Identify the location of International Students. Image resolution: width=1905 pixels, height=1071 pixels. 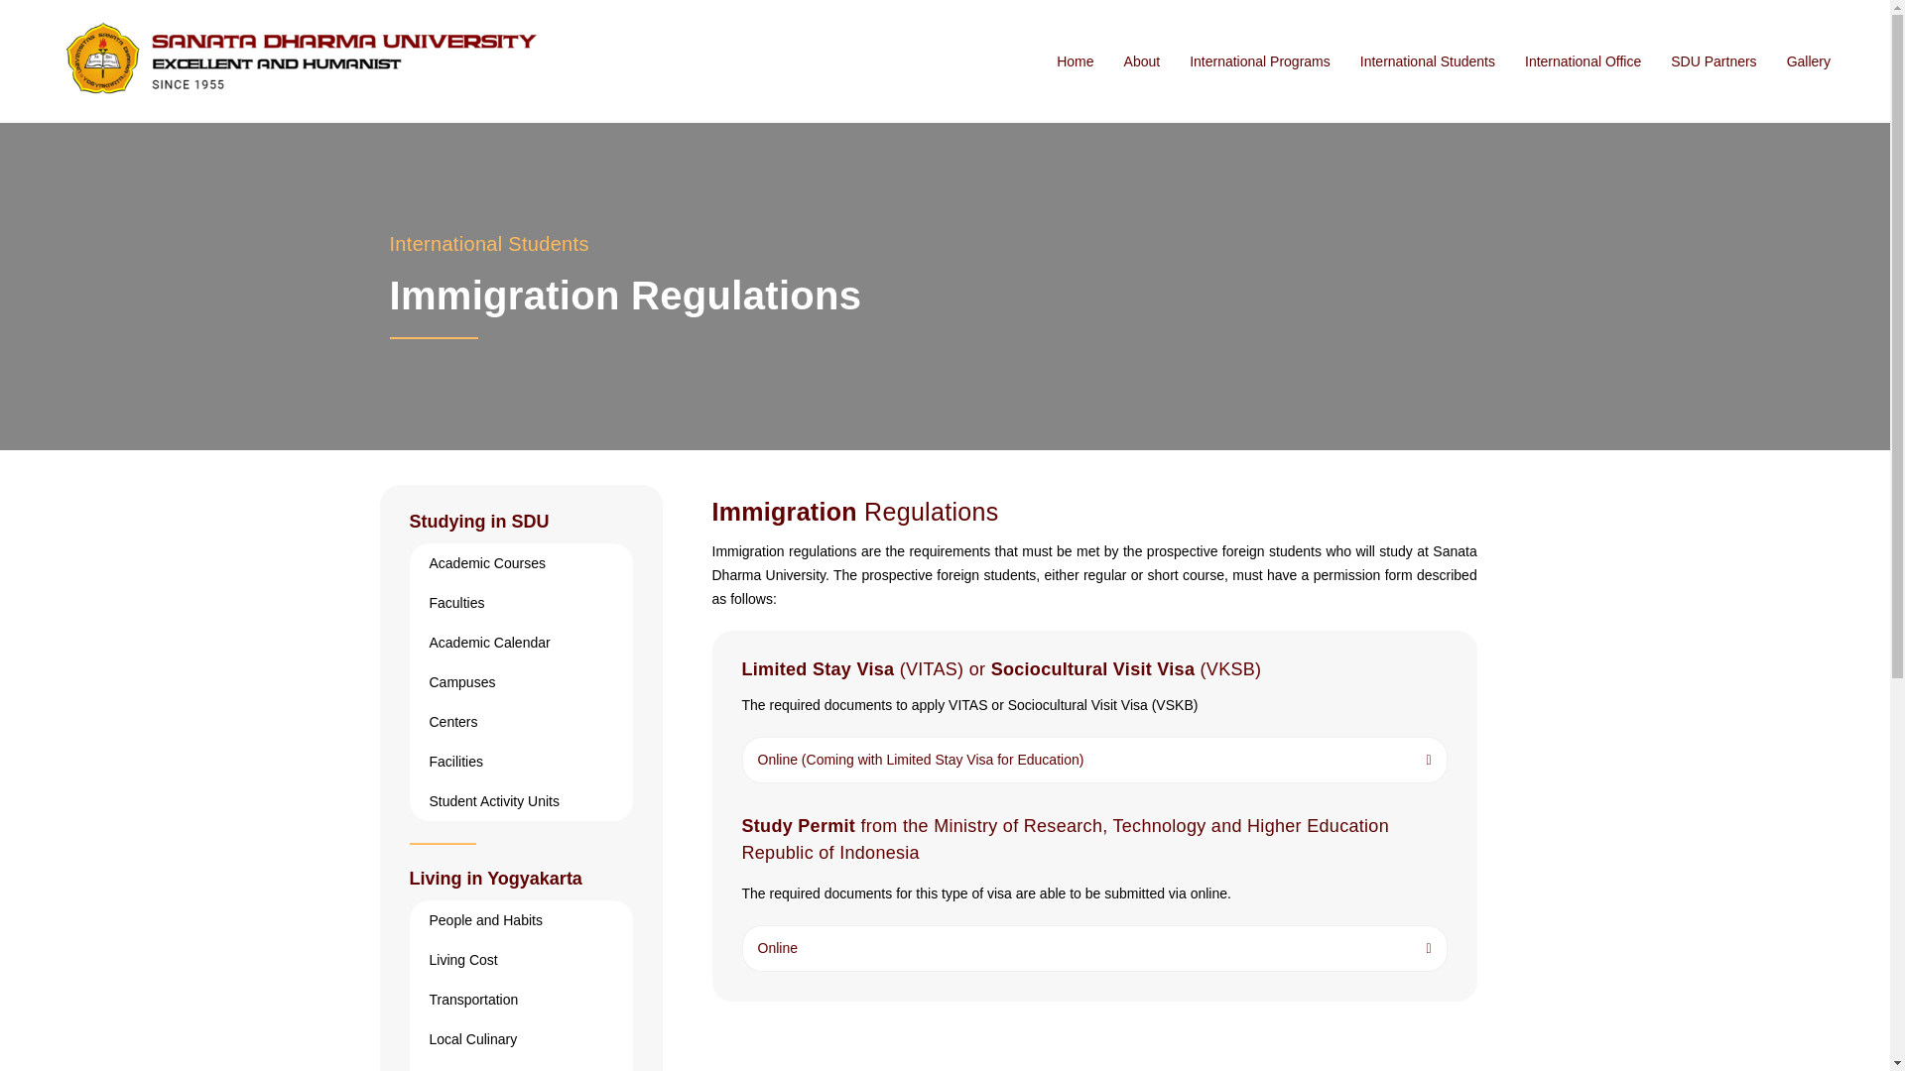
(738, 244).